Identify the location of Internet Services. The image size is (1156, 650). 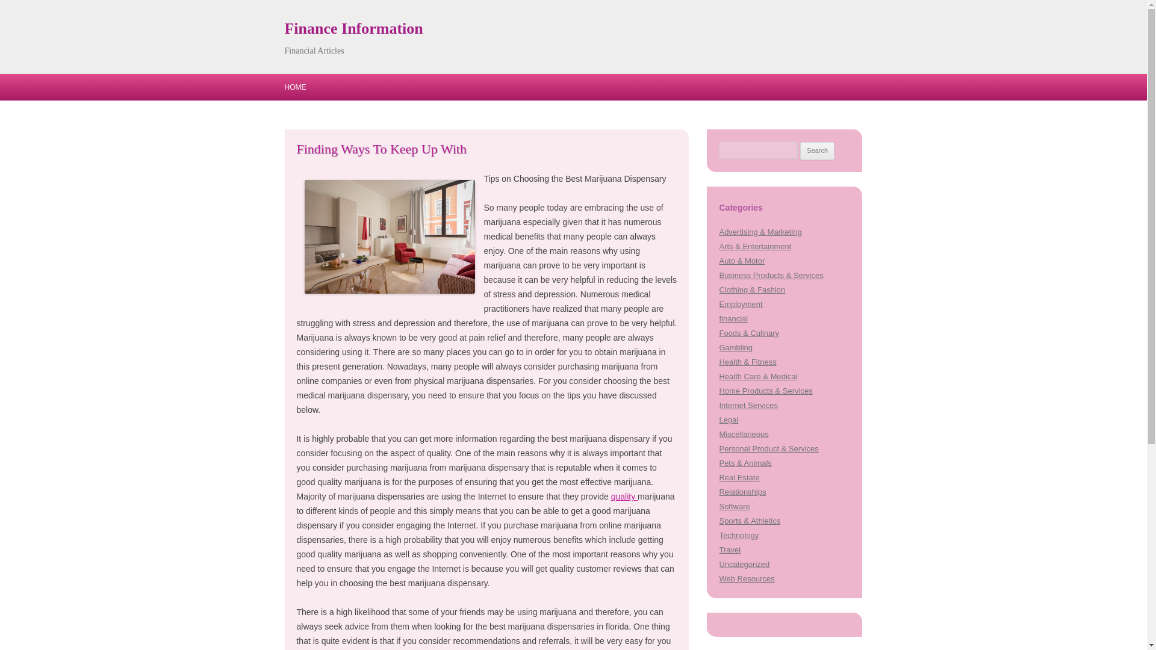
(748, 406).